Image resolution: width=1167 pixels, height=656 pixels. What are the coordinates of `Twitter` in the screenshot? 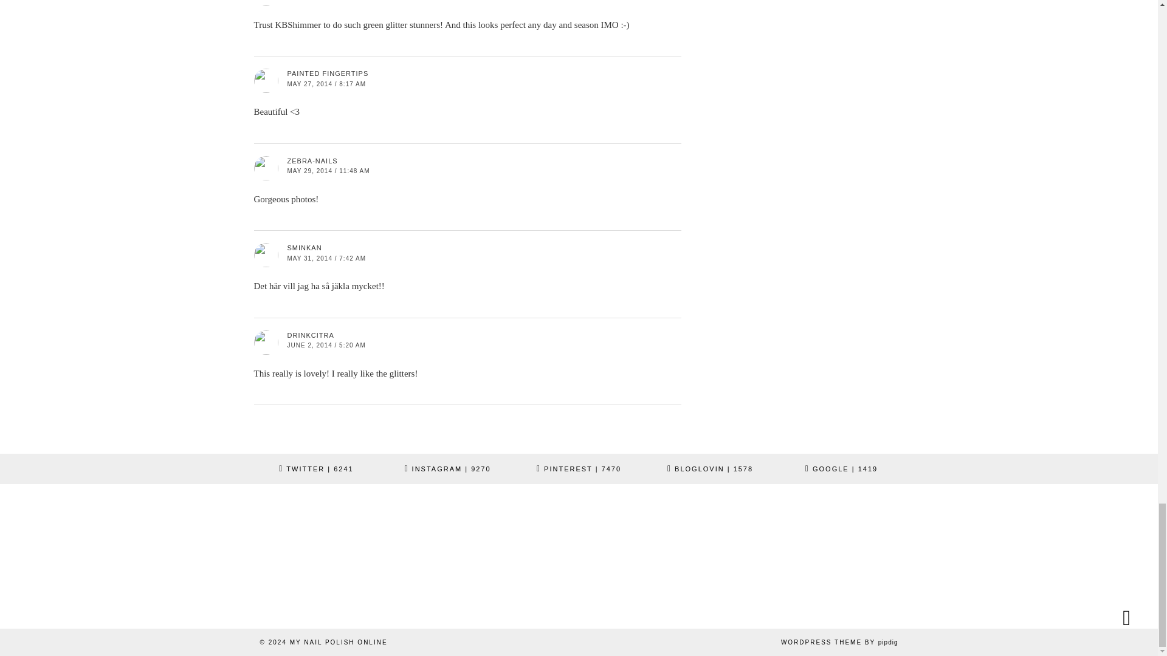 It's located at (316, 468).